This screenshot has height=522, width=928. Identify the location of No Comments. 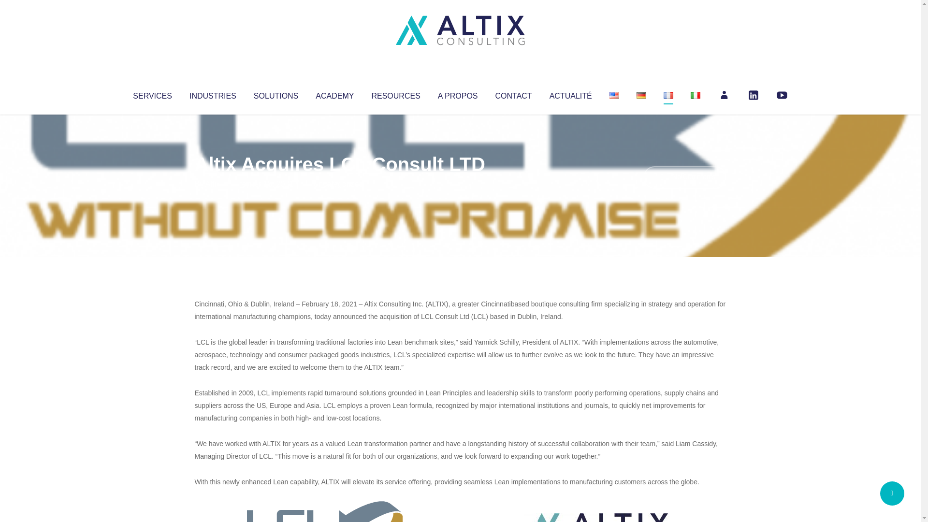
(684, 177).